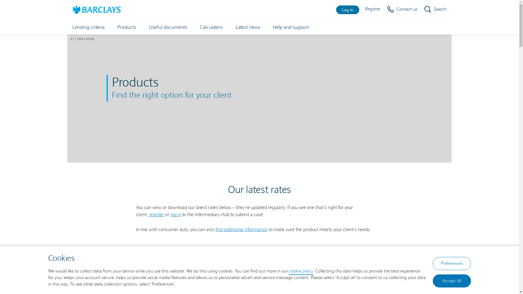  Describe the element at coordinates (127, 271) in the screenshot. I see `Remortgage` at that location.